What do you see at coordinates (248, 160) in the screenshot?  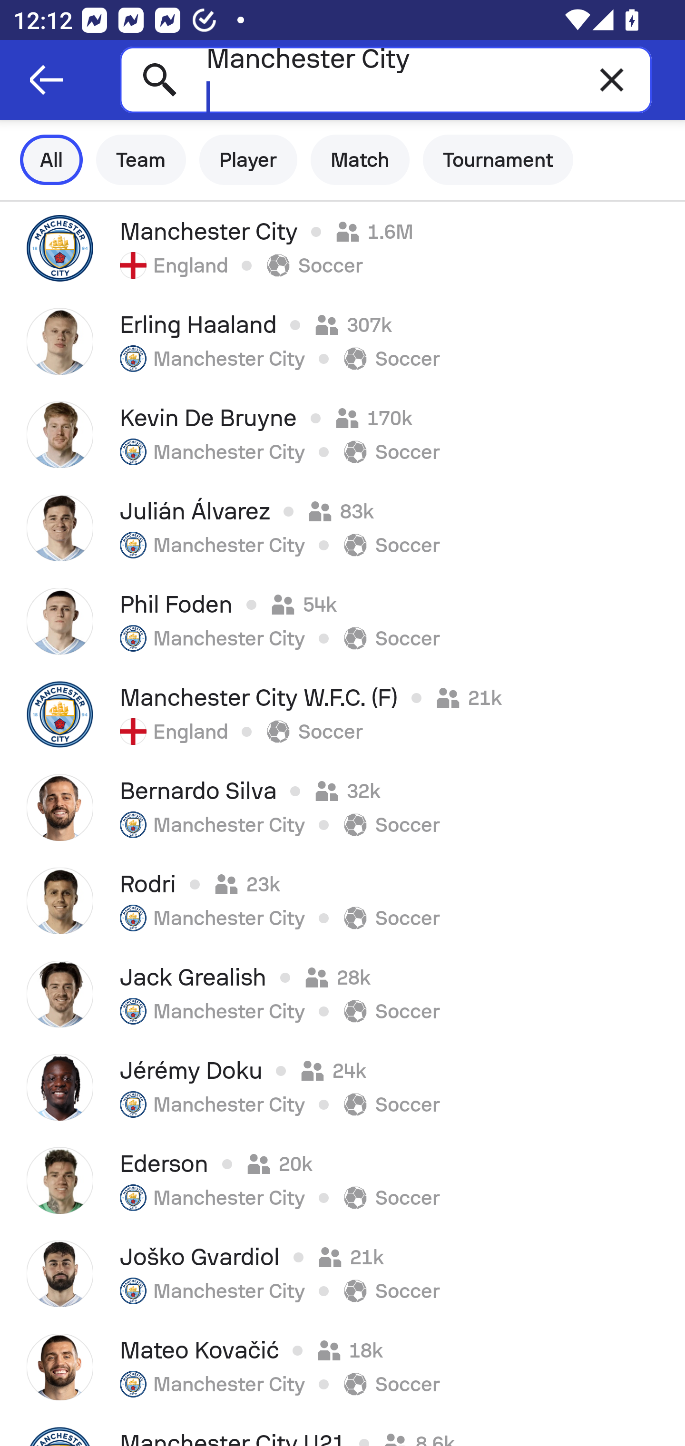 I see `Player` at bounding box center [248, 160].